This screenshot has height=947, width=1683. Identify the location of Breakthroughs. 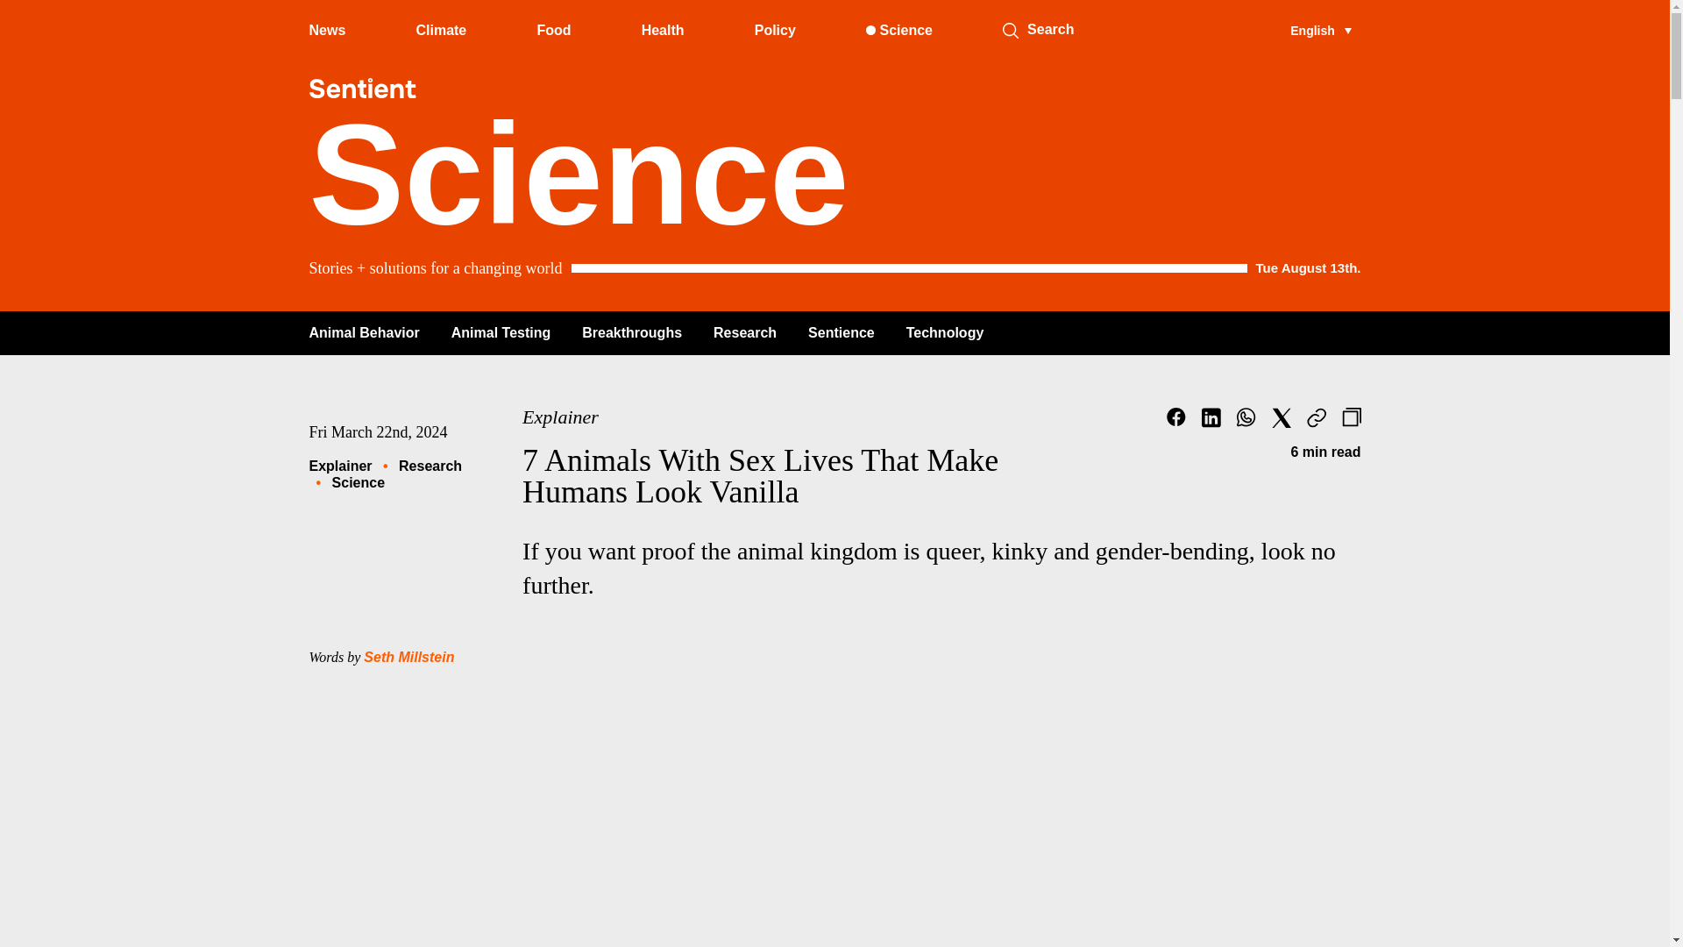
(631, 332).